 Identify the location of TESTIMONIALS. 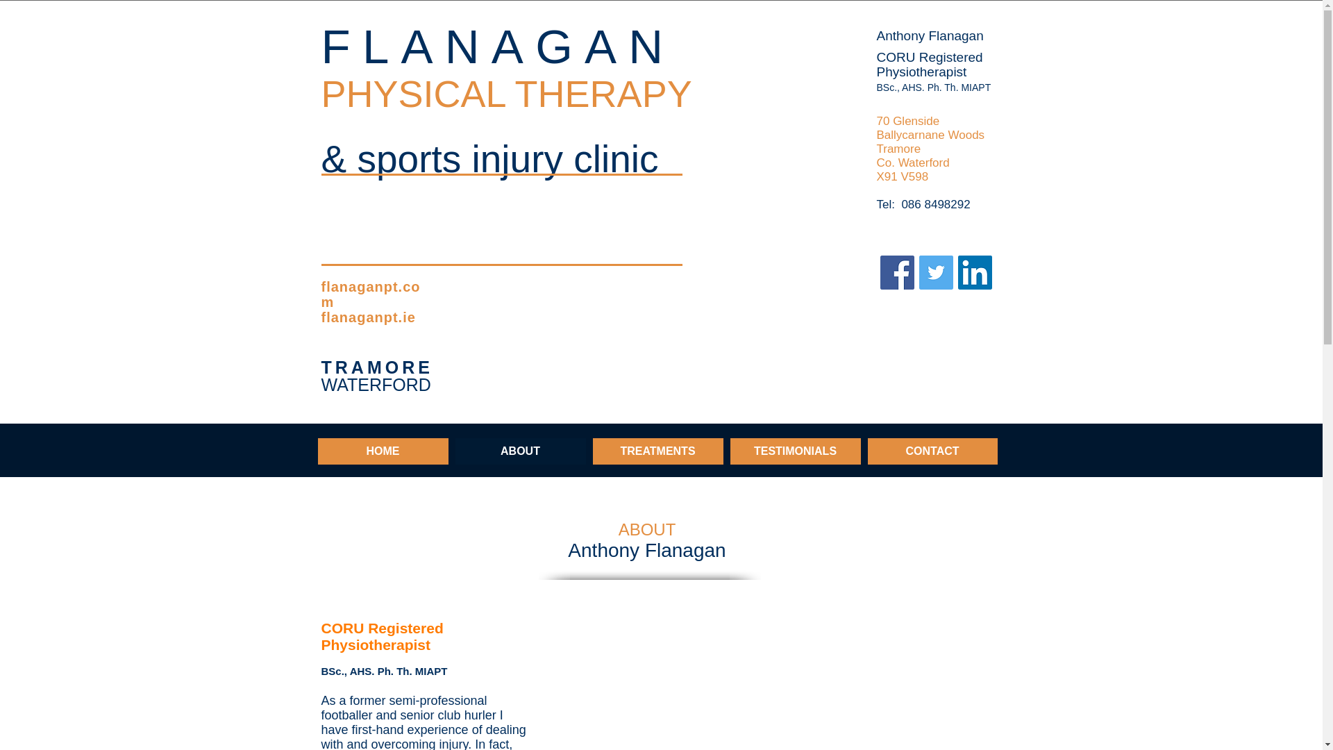
(796, 451).